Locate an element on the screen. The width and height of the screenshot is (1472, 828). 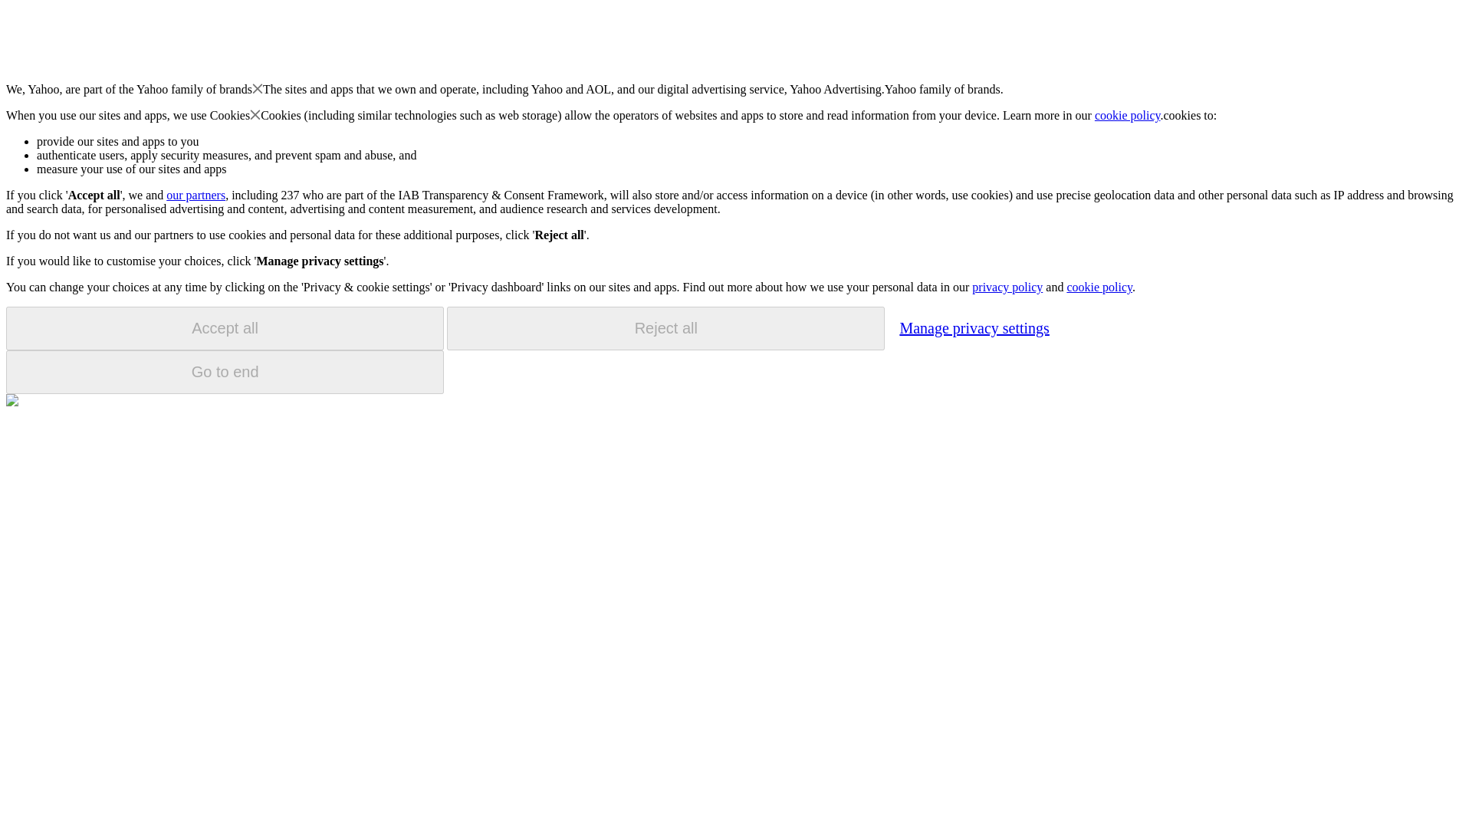
Accept all is located at coordinates (225, 328).